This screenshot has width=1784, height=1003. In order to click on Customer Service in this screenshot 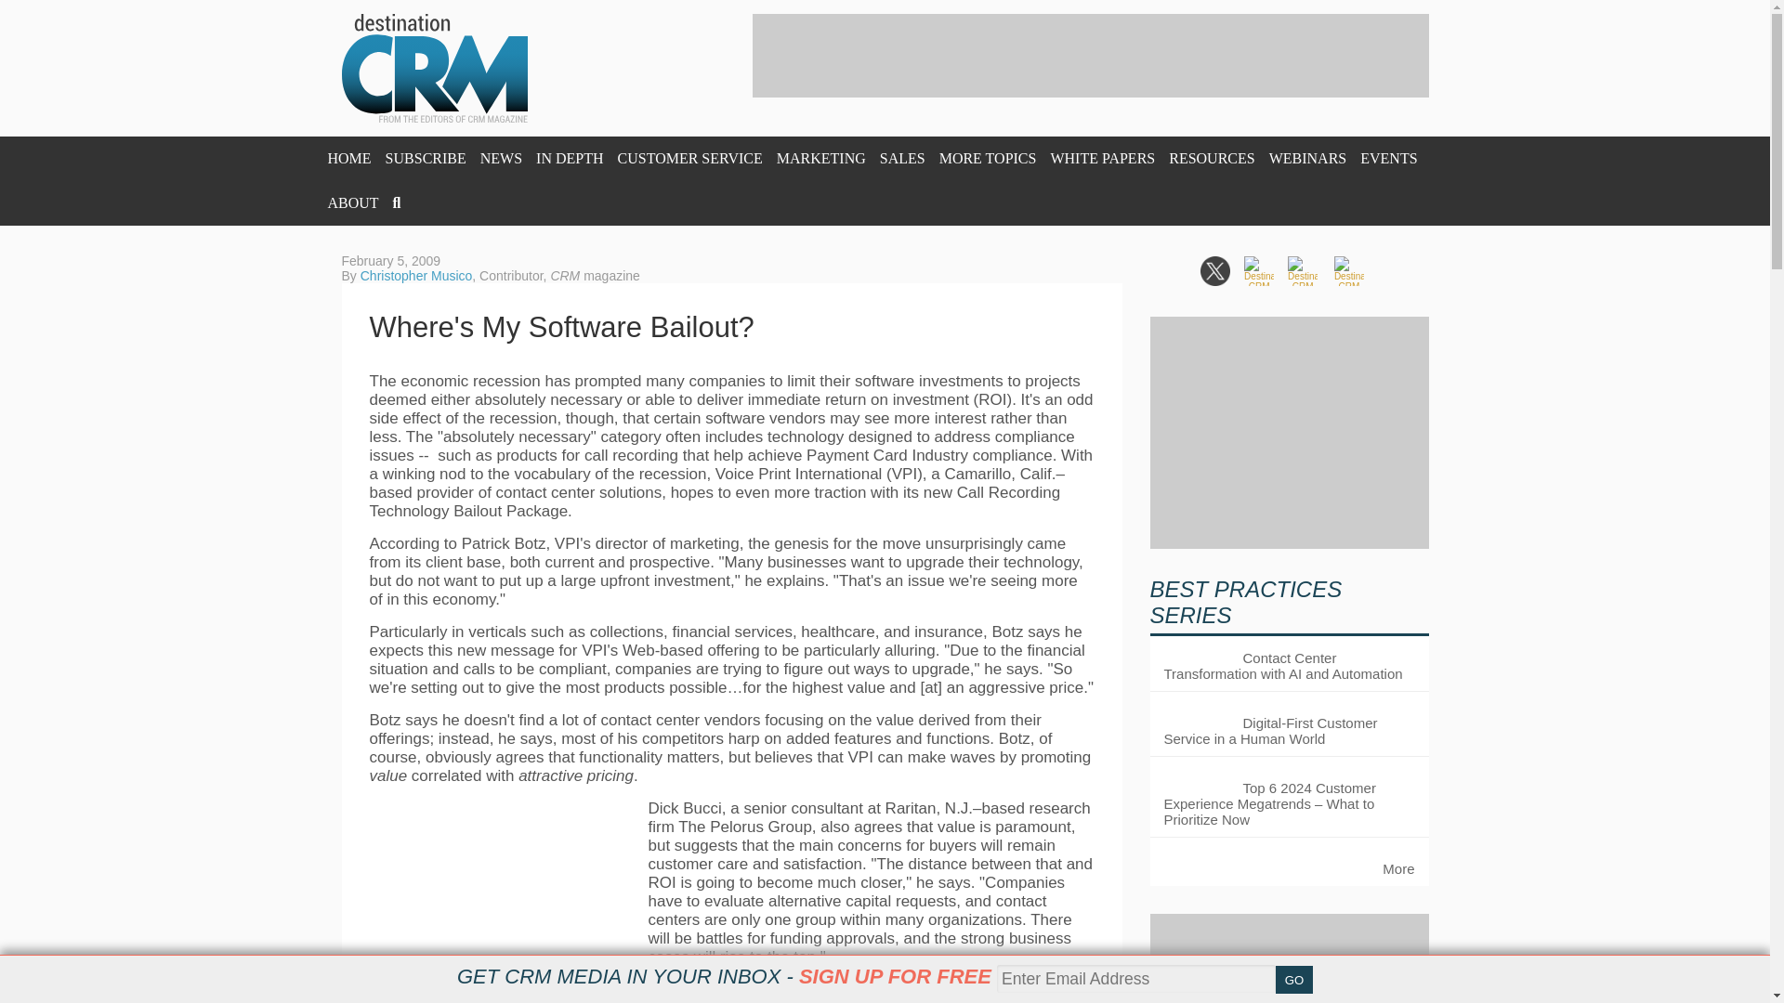, I will do `click(689, 158)`.